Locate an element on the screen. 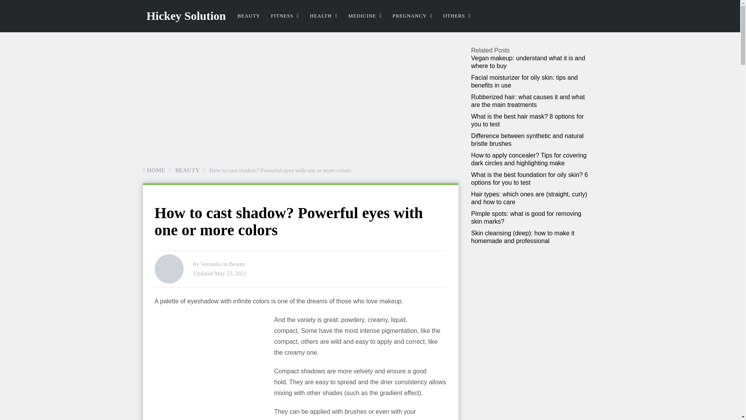 The width and height of the screenshot is (746, 420). OTHERS is located at coordinates (457, 16).